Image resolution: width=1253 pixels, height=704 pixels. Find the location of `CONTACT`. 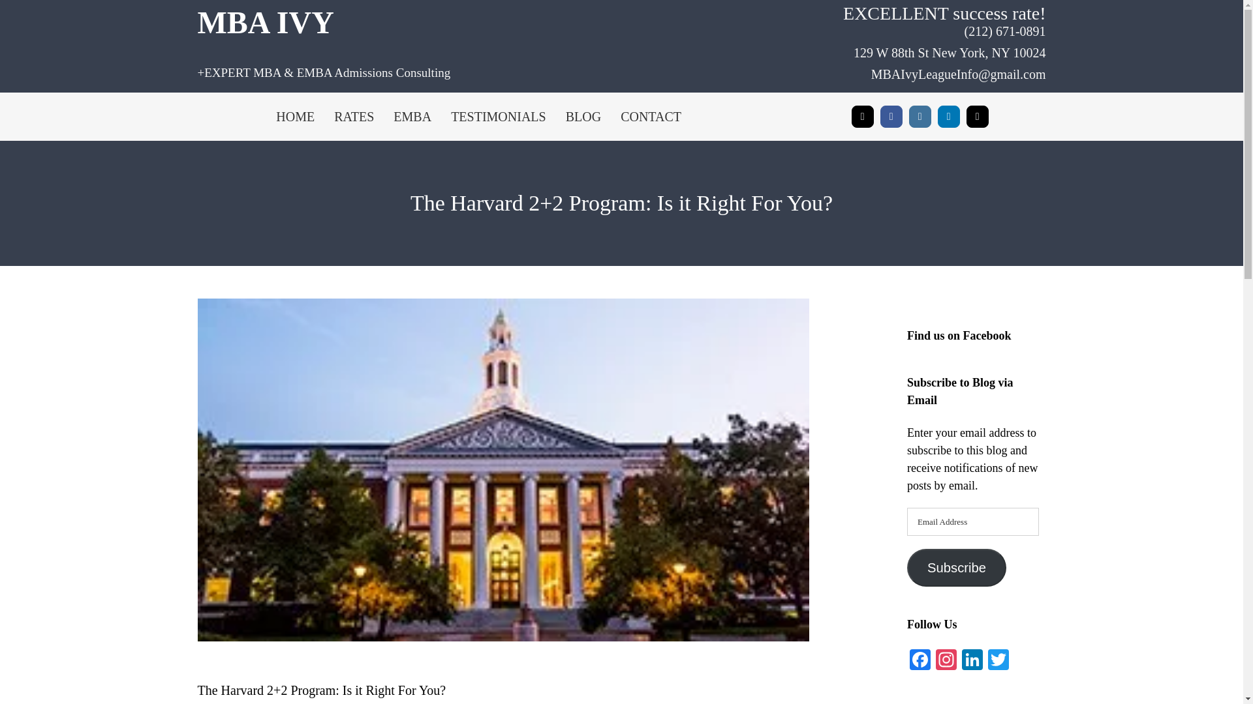

CONTACT is located at coordinates (651, 117).